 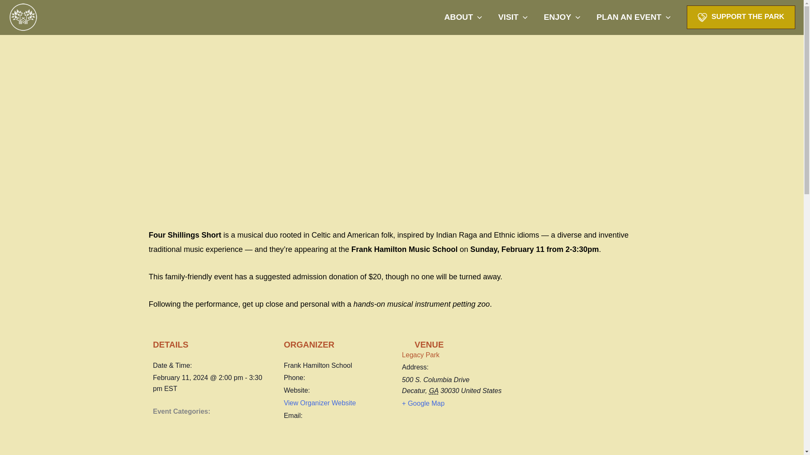 What do you see at coordinates (634, 17) in the screenshot?
I see `PLAN AN EVENT` at bounding box center [634, 17].